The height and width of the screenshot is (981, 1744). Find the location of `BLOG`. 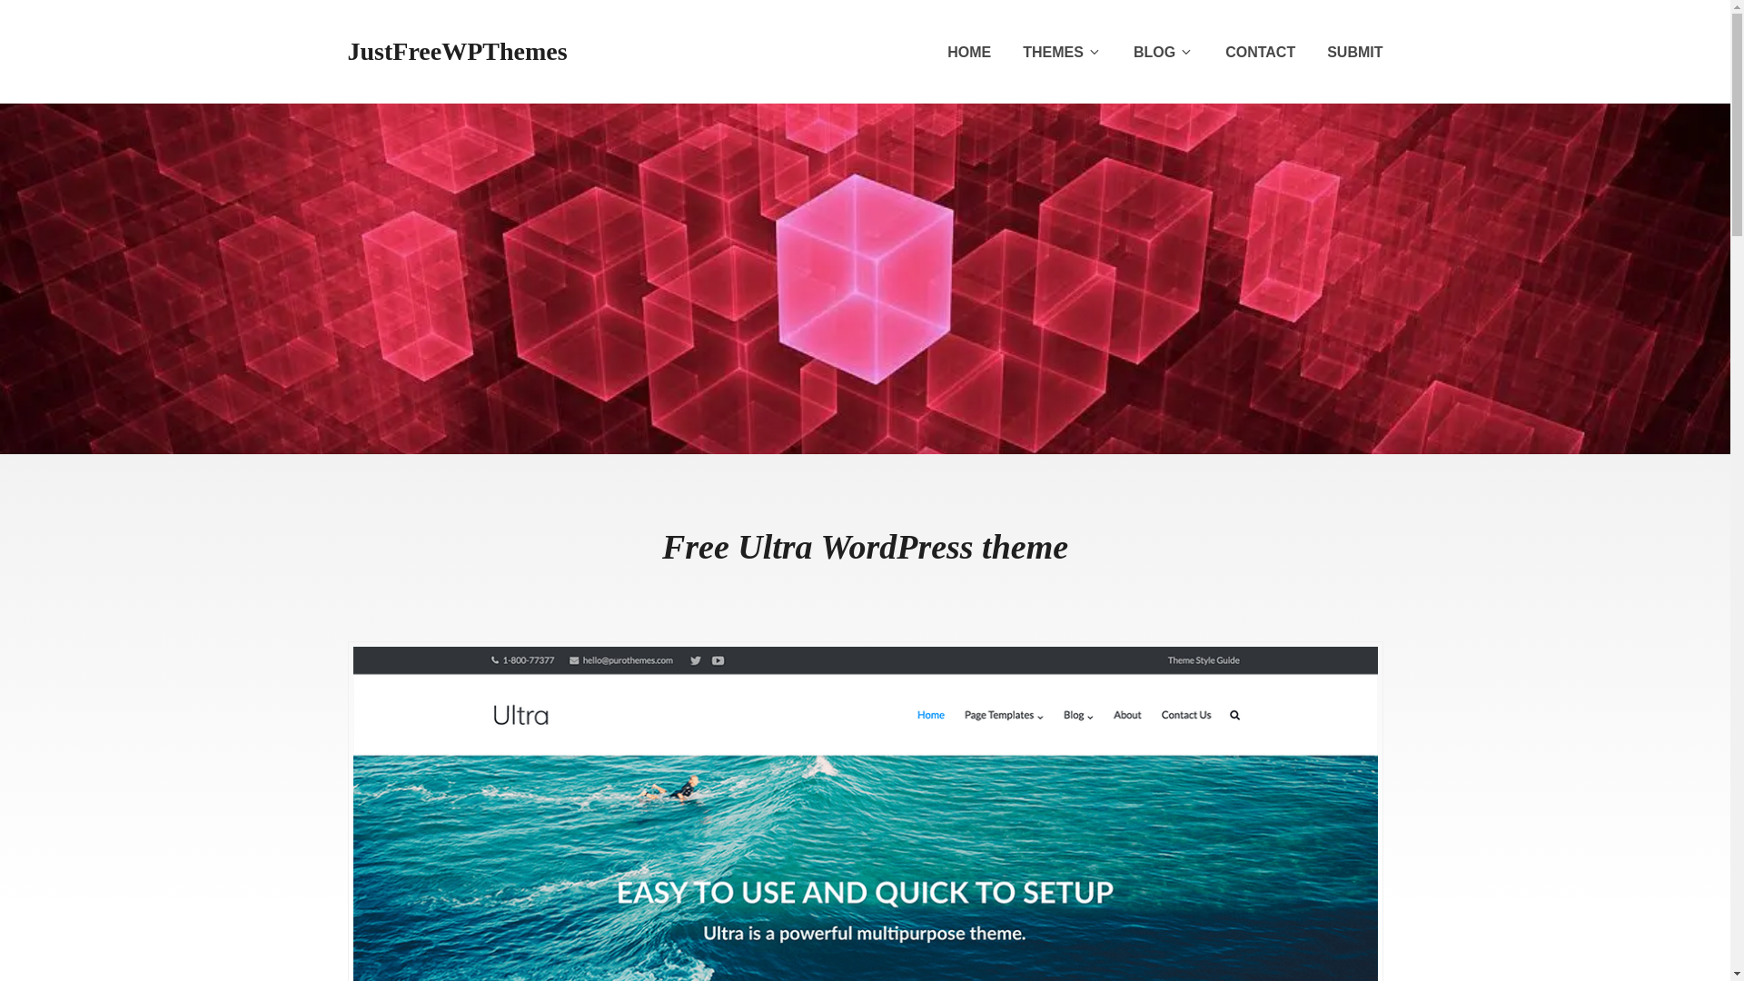

BLOG is located at coordinates (1163, 53).